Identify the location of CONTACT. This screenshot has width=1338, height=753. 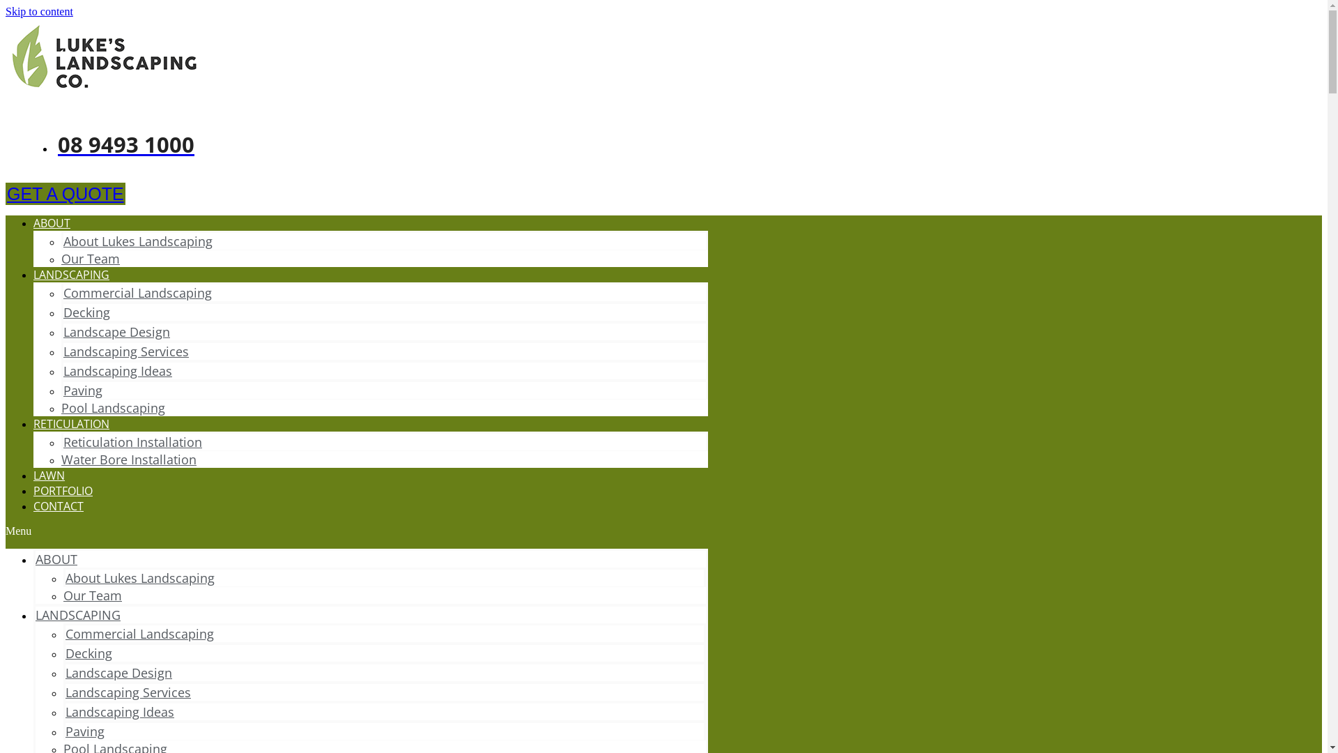
(59, 506).